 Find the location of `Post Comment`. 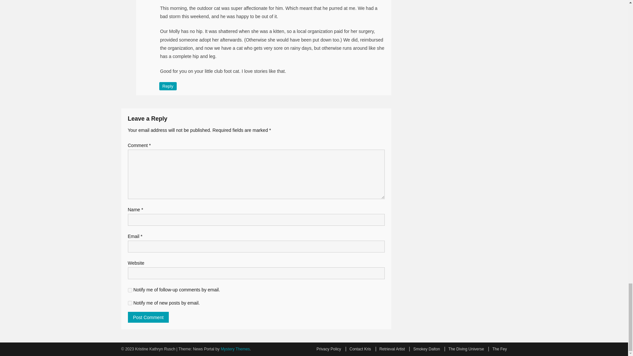

Post Comment is located at coordinates (148, 317).